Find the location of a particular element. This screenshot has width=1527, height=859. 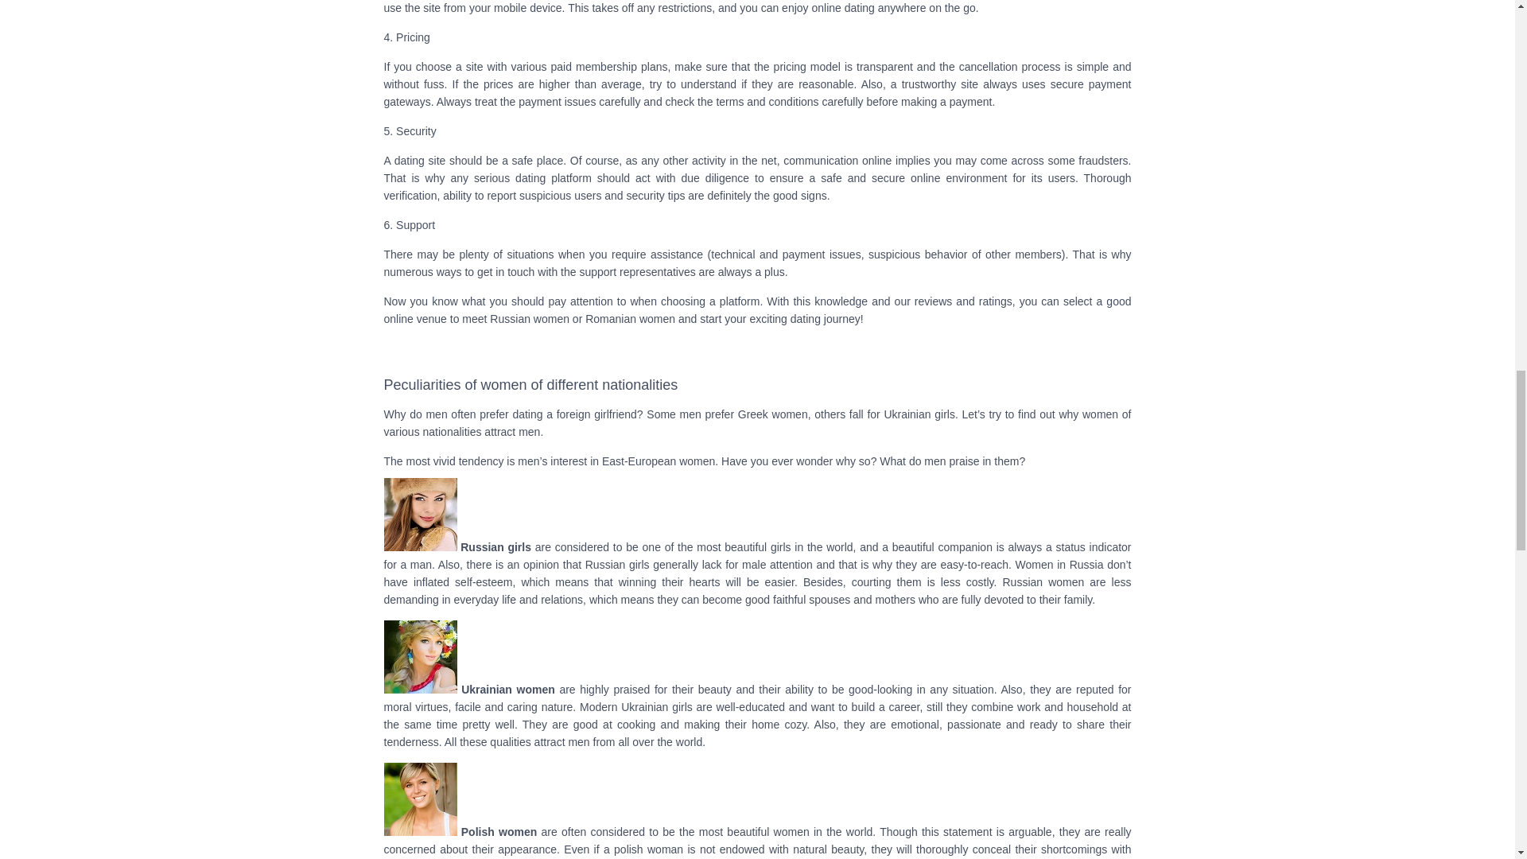

russian girls is located at coordinates (420, 514).